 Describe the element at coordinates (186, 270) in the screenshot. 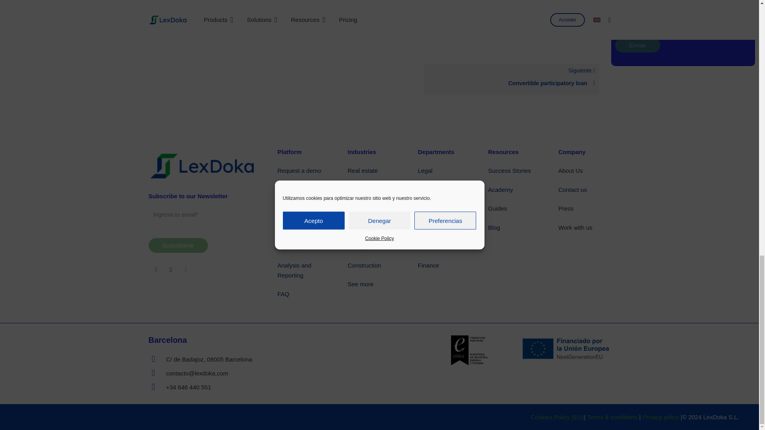

I see `WhatsApp` at that location.